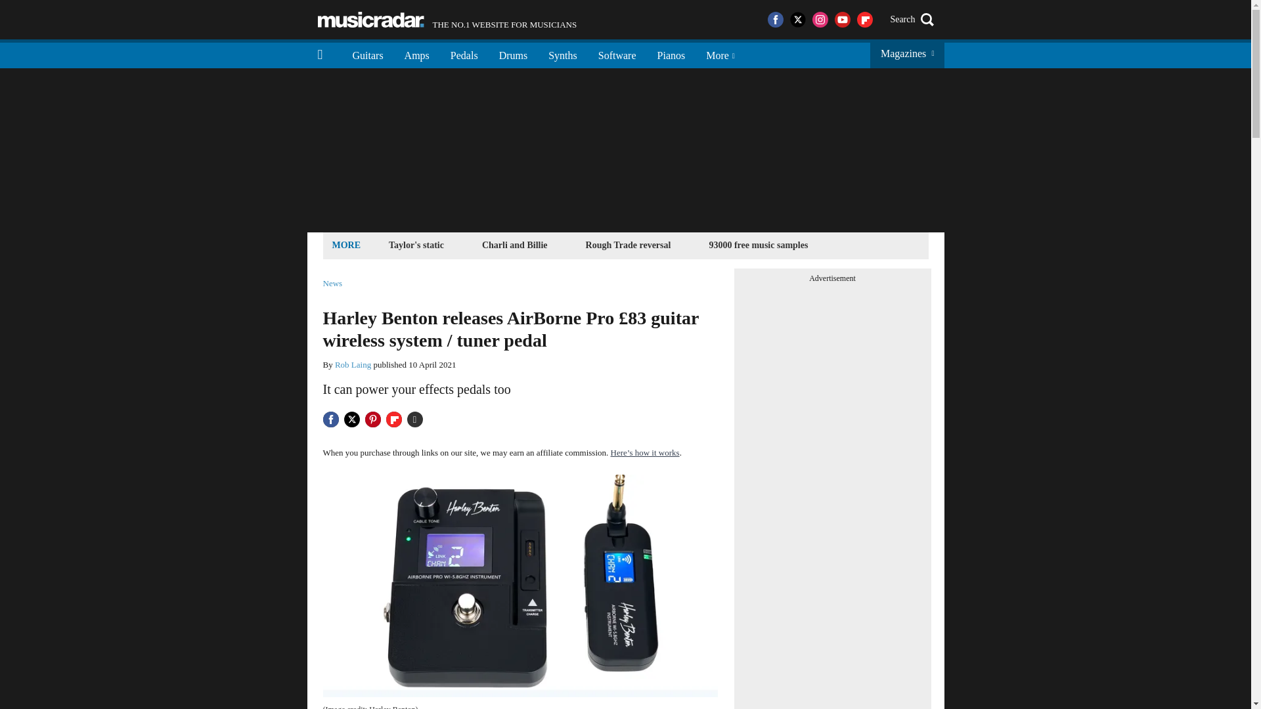 This screenshot has height=709, width=1261. Describe the element at coordinates (353, 364) in the screenshot. I see `Rough Trade reversal` at that location.